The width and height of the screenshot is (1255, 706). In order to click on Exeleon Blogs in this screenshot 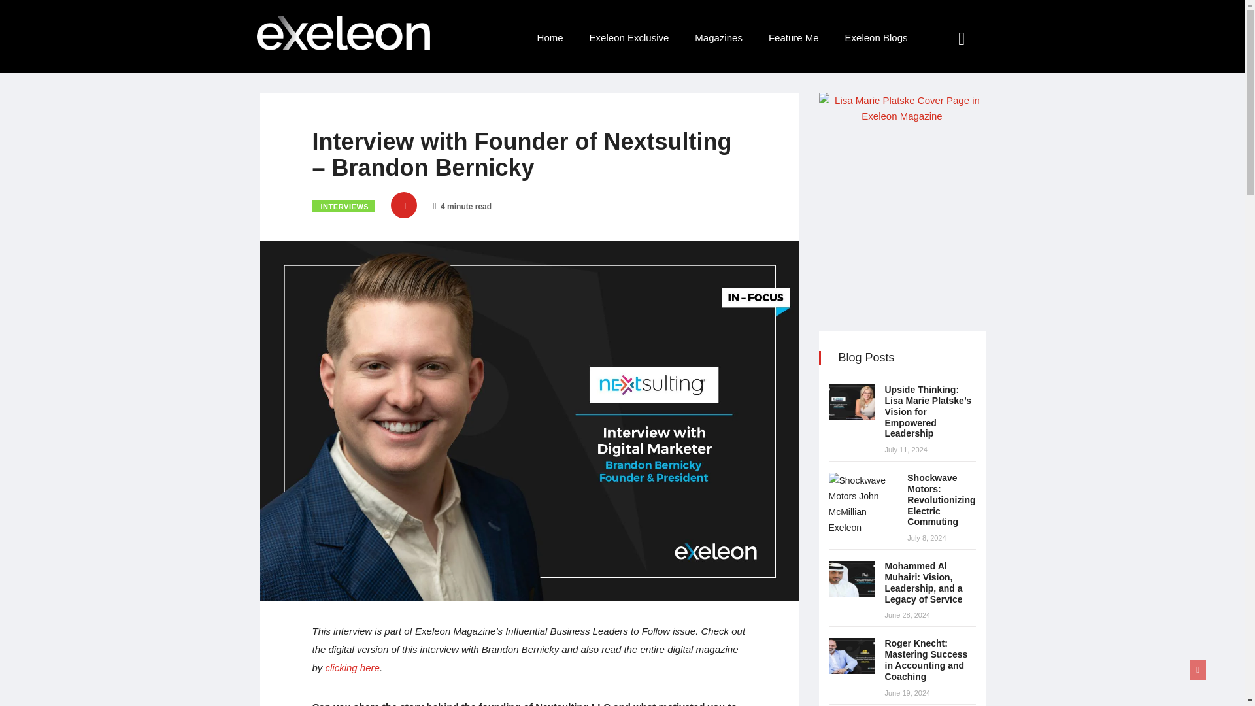, I will do `click(876, 38)`.